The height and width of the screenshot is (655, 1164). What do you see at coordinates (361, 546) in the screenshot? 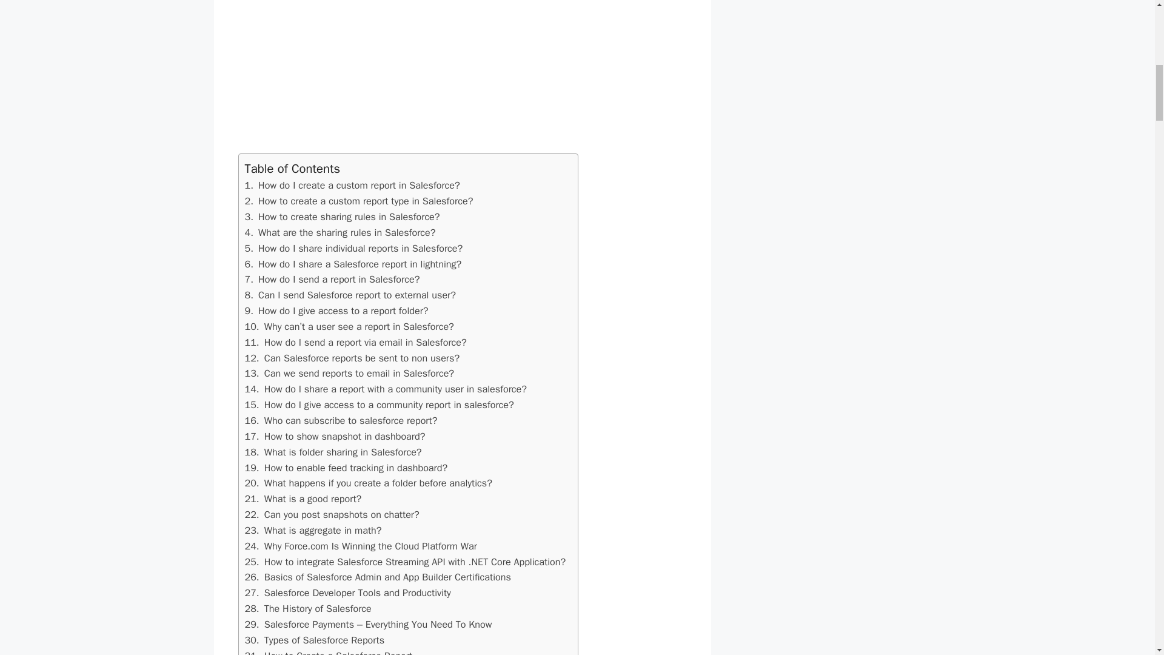
I see `Why Force.com Is Winning the Cloud Platform War` at bounding box center [361, 546].